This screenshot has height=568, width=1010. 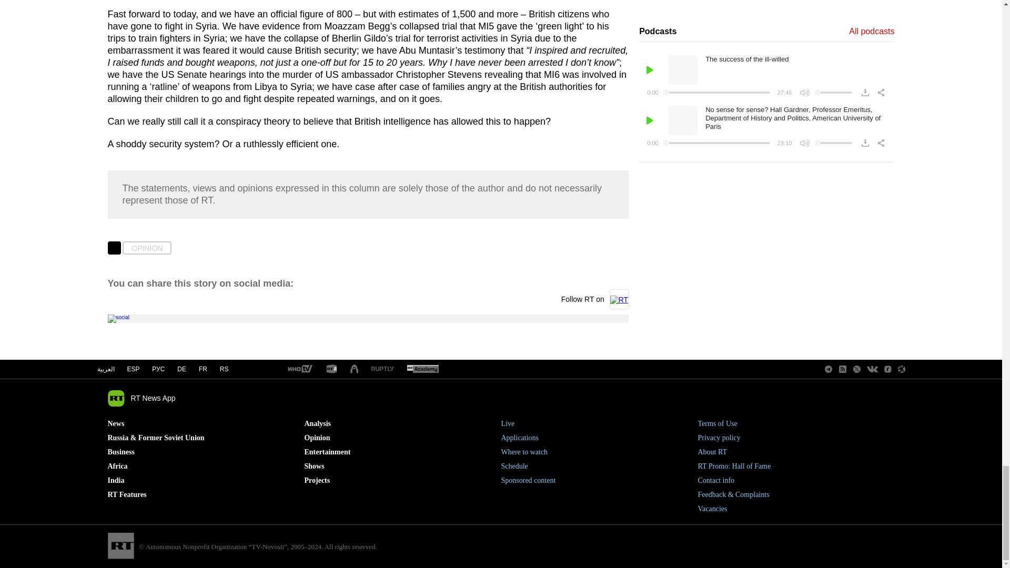 I want to click on RT , so click(x=331, y=369).